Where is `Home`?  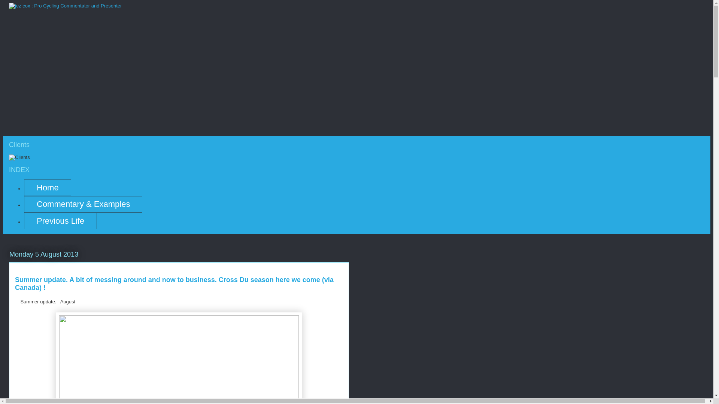 Home is located at coordinates (47, 187).